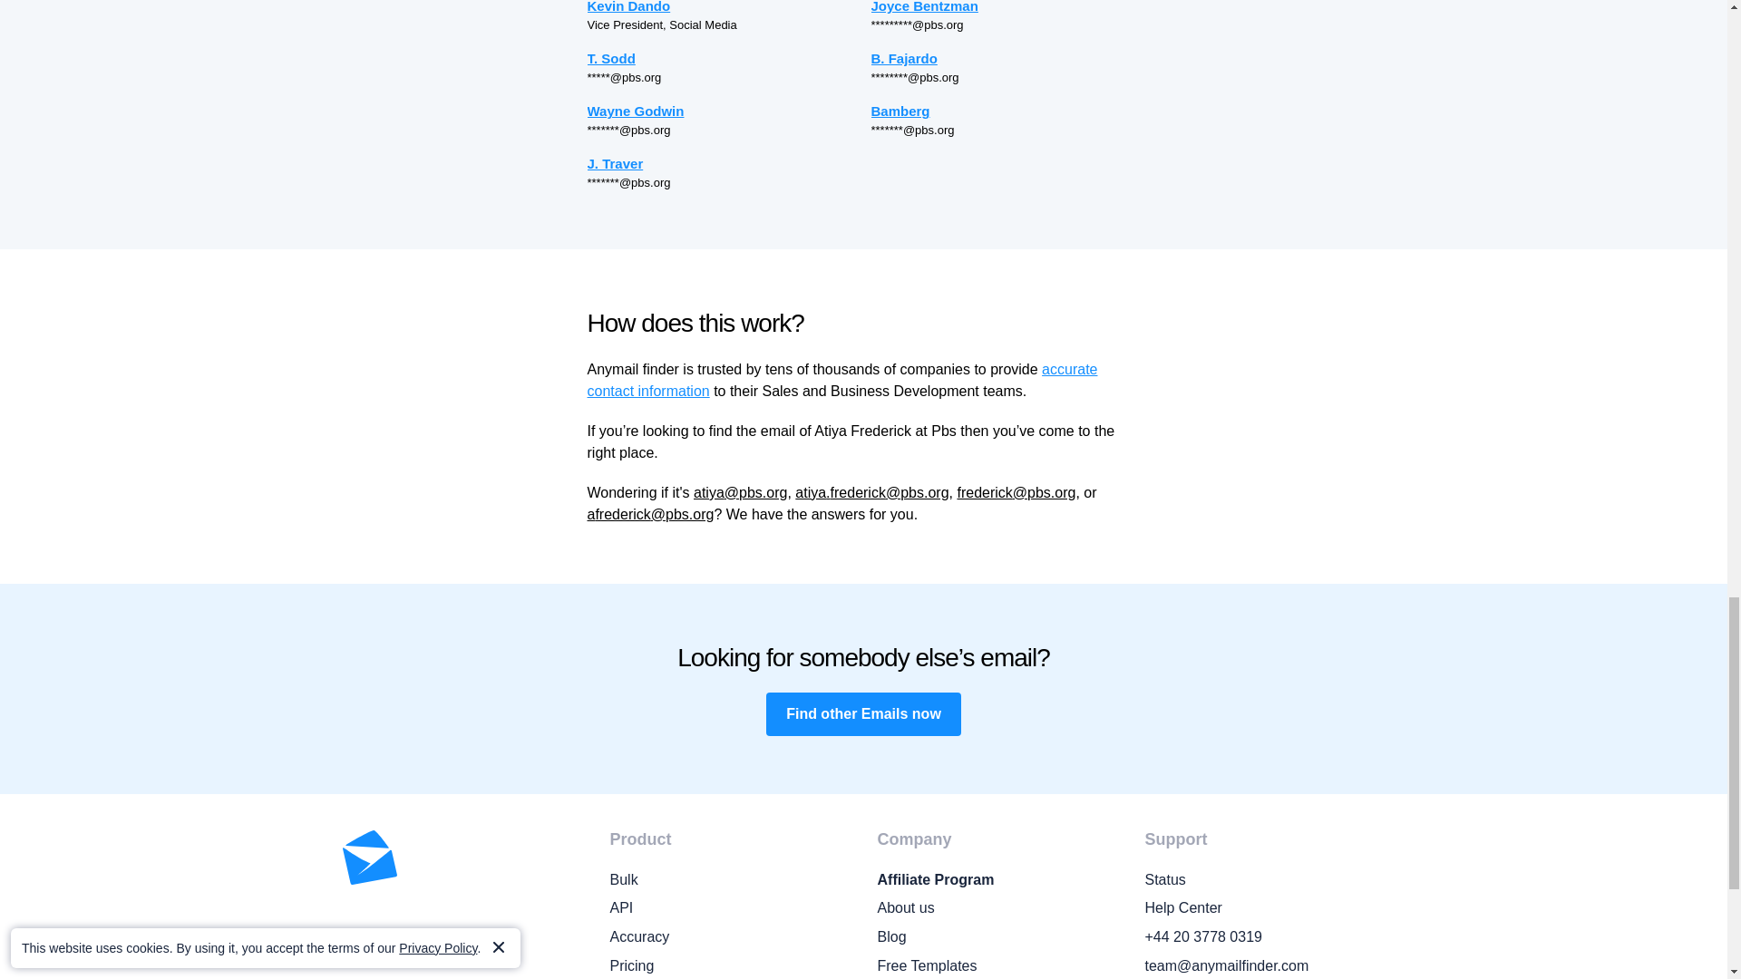 This screenshot has height=979, width=1741. I want to click on Bamberg, so click(1005, 111).